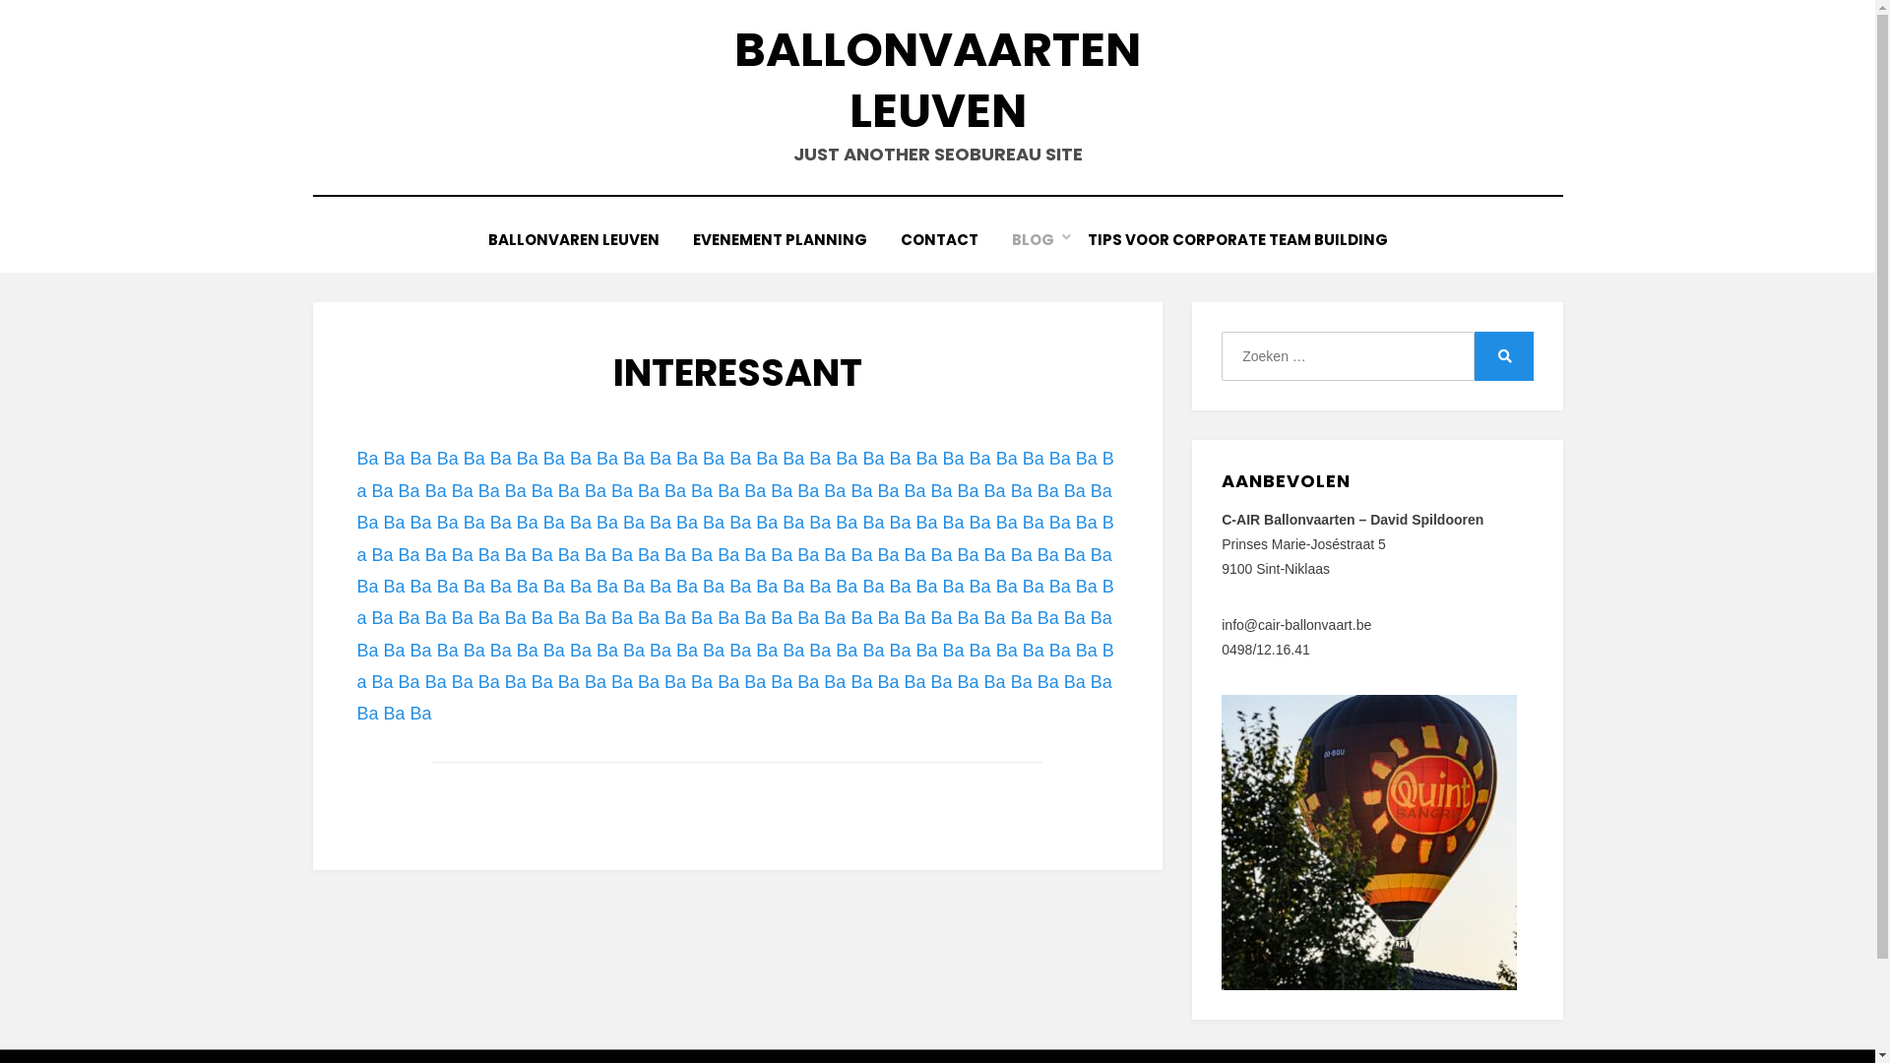 This screenshot has height=1063, width=1890. I want to click on Ba, so click(820, 459).